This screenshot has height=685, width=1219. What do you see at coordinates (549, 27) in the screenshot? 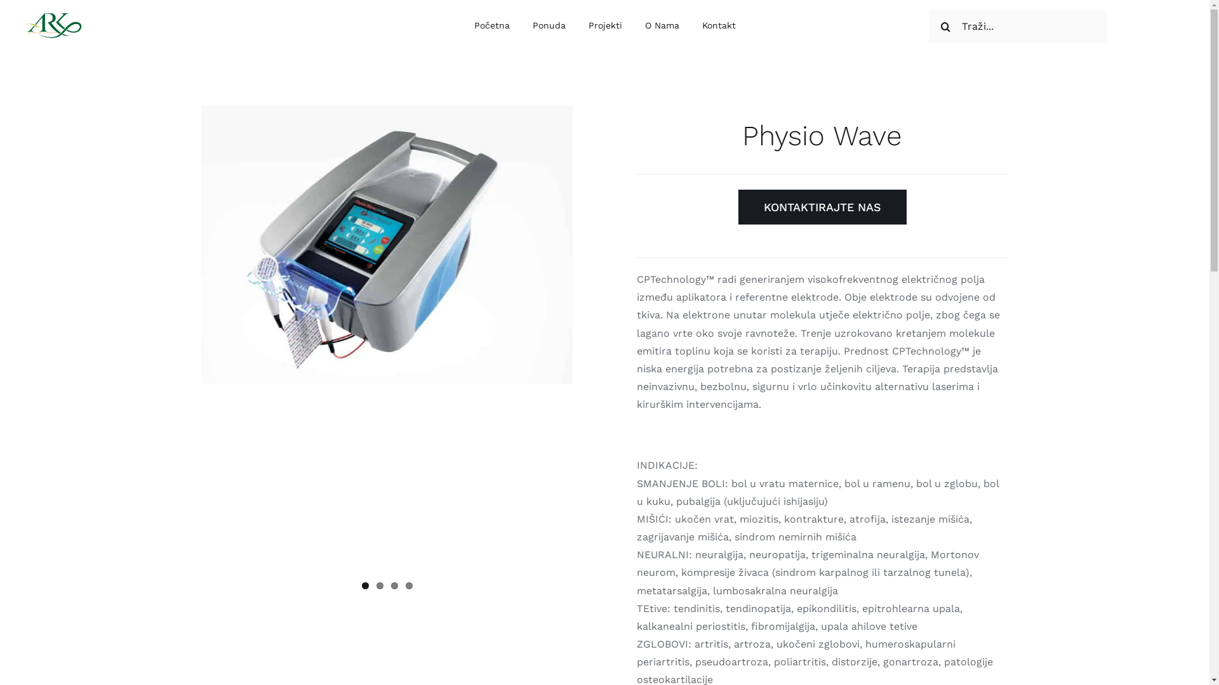
I see `Ponuda` at bounding box center [549, 27].